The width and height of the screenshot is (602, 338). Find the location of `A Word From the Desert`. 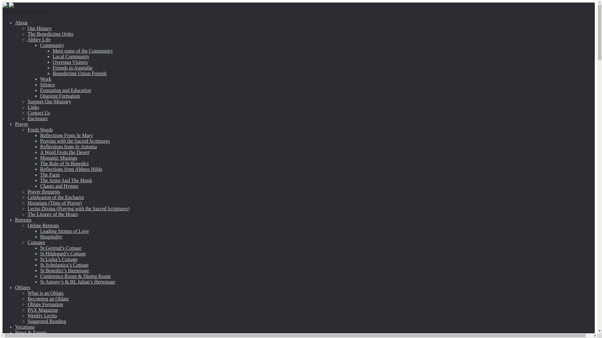

A Word From the Desert is located at coordinates (65, 152).